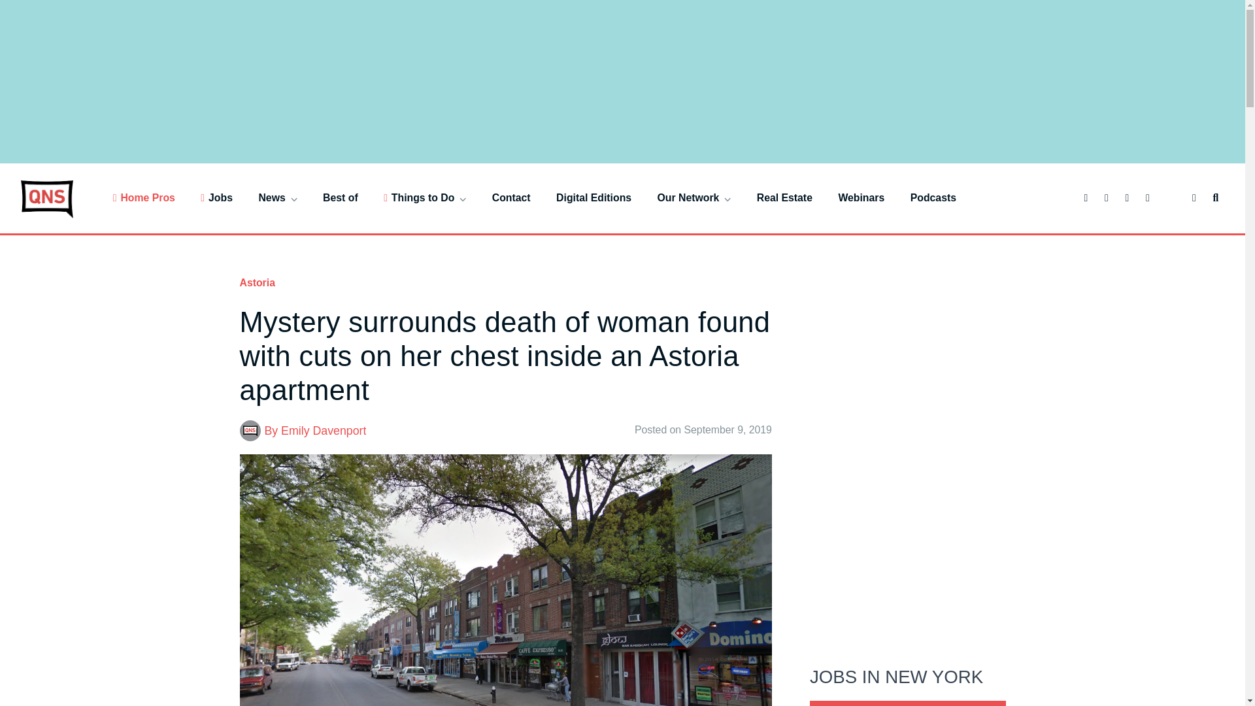 Image resolution: width=1255 pixels, height=706 pixels. What do you see at coordinates (933, 197) in the screenshot?
I see `Podcasts` at bounding box center [933, 197].